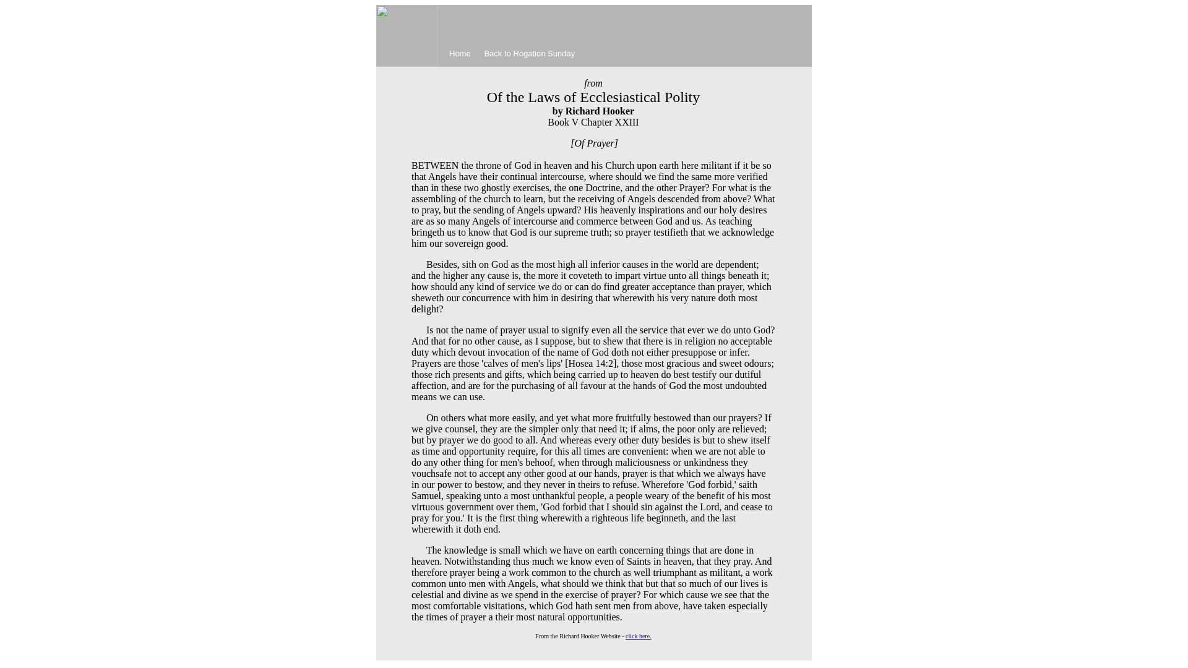 This screenshot has height=668, width=1188. What do you see at coordinates (639, 636) in the screenshot?
I see `click here.` at bounding box center [639, 636].